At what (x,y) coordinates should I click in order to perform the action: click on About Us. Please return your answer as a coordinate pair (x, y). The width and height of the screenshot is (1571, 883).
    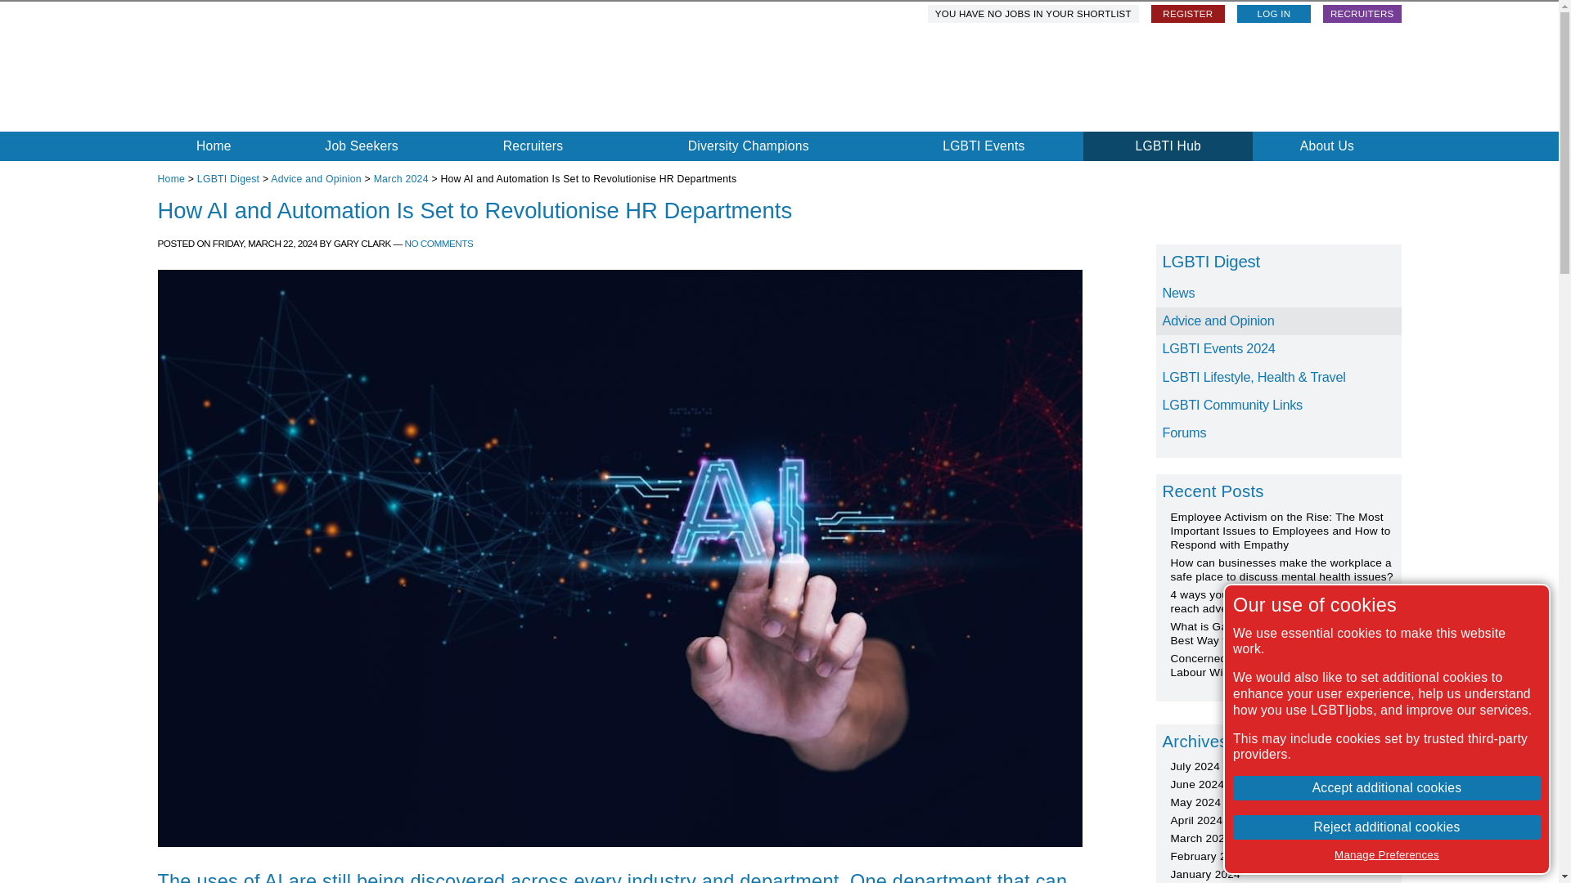
    Looking at the image, I should click on (1326, 146).